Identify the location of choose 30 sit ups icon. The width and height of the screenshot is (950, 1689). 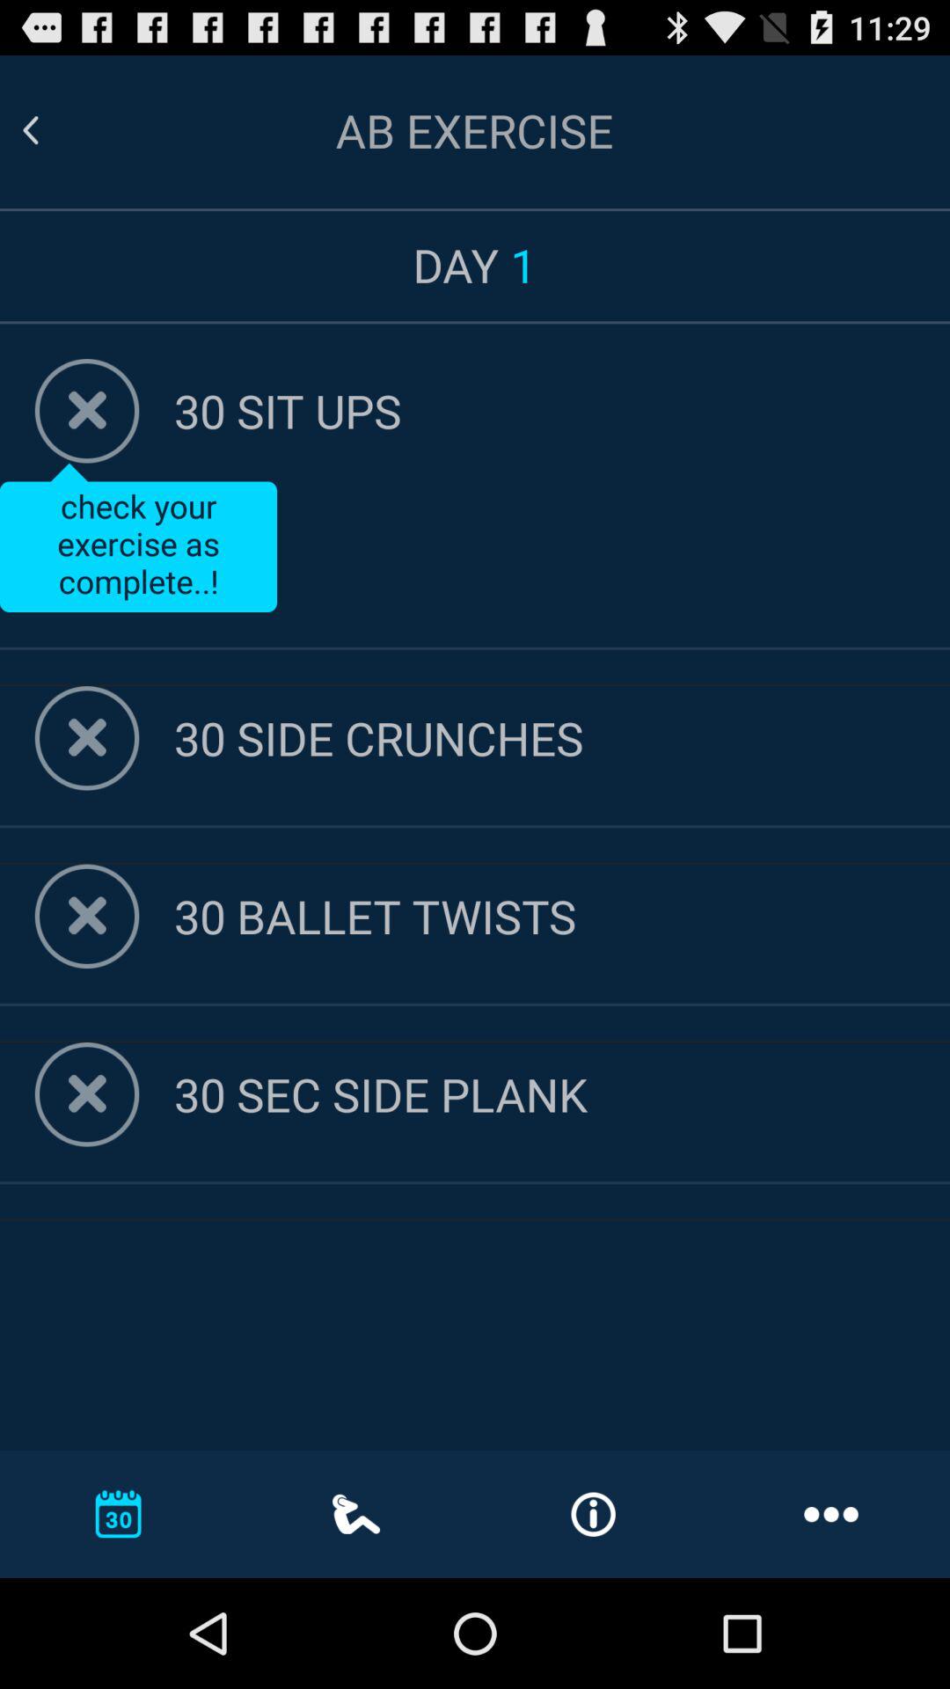
(562, 410).